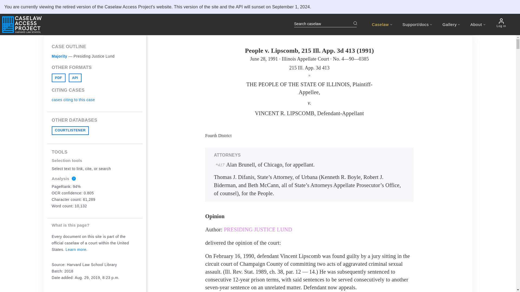  What do you see at coordinates (60, 56) in the screenshot?
I see `Majority` at bounding box center [60, 56].